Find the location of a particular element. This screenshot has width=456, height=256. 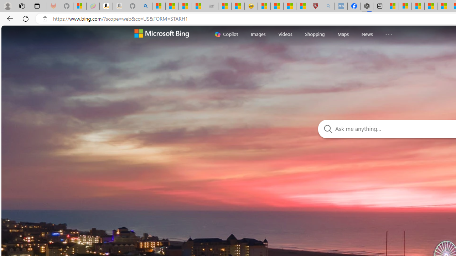

Shopping is located at coordinates (315, 34).